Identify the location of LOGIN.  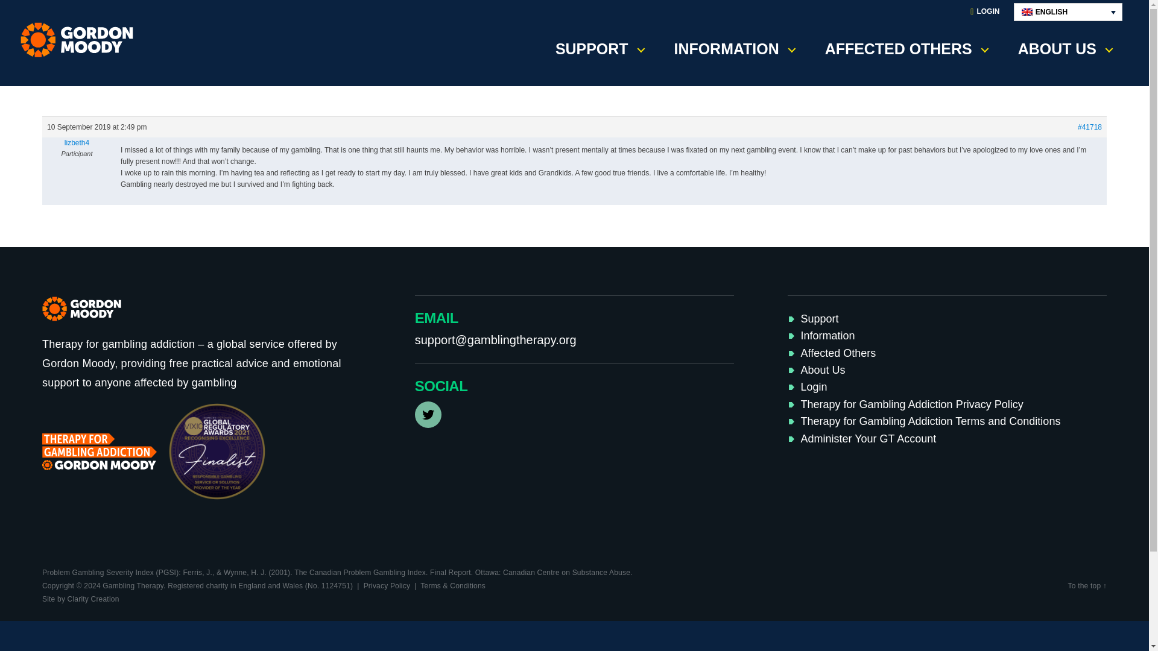
(984, 12).